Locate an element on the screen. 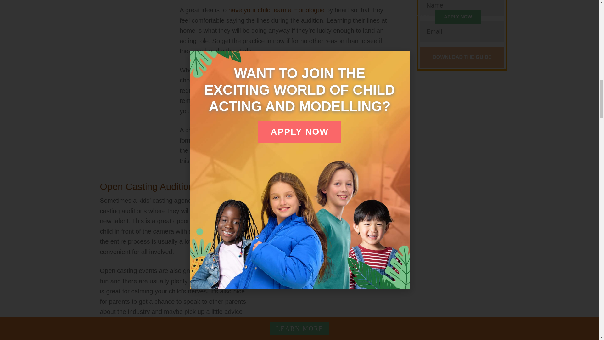 Image resolution: width=604 pixels, height=340 pixels. kids modeling and acting is located at coordinates (132, 28).